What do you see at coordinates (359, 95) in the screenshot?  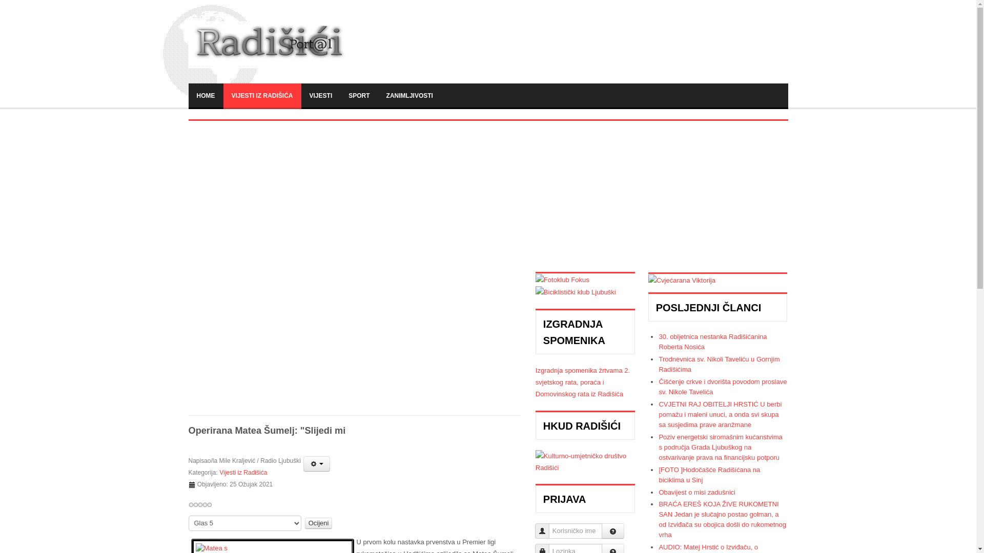 I see `SPORT` at bounding box center [359, 95].